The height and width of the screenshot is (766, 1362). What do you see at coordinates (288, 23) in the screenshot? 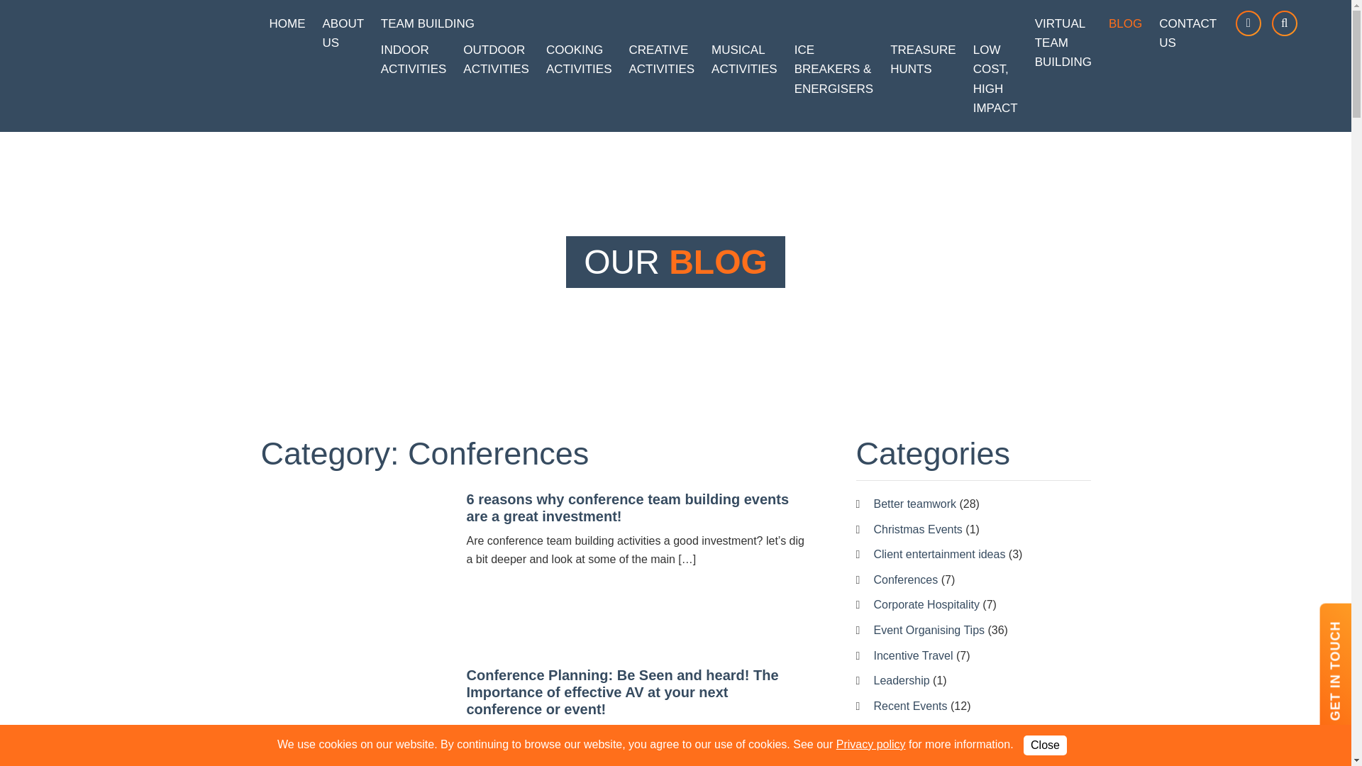
I see `HOME` at bounding box center [288, 23].